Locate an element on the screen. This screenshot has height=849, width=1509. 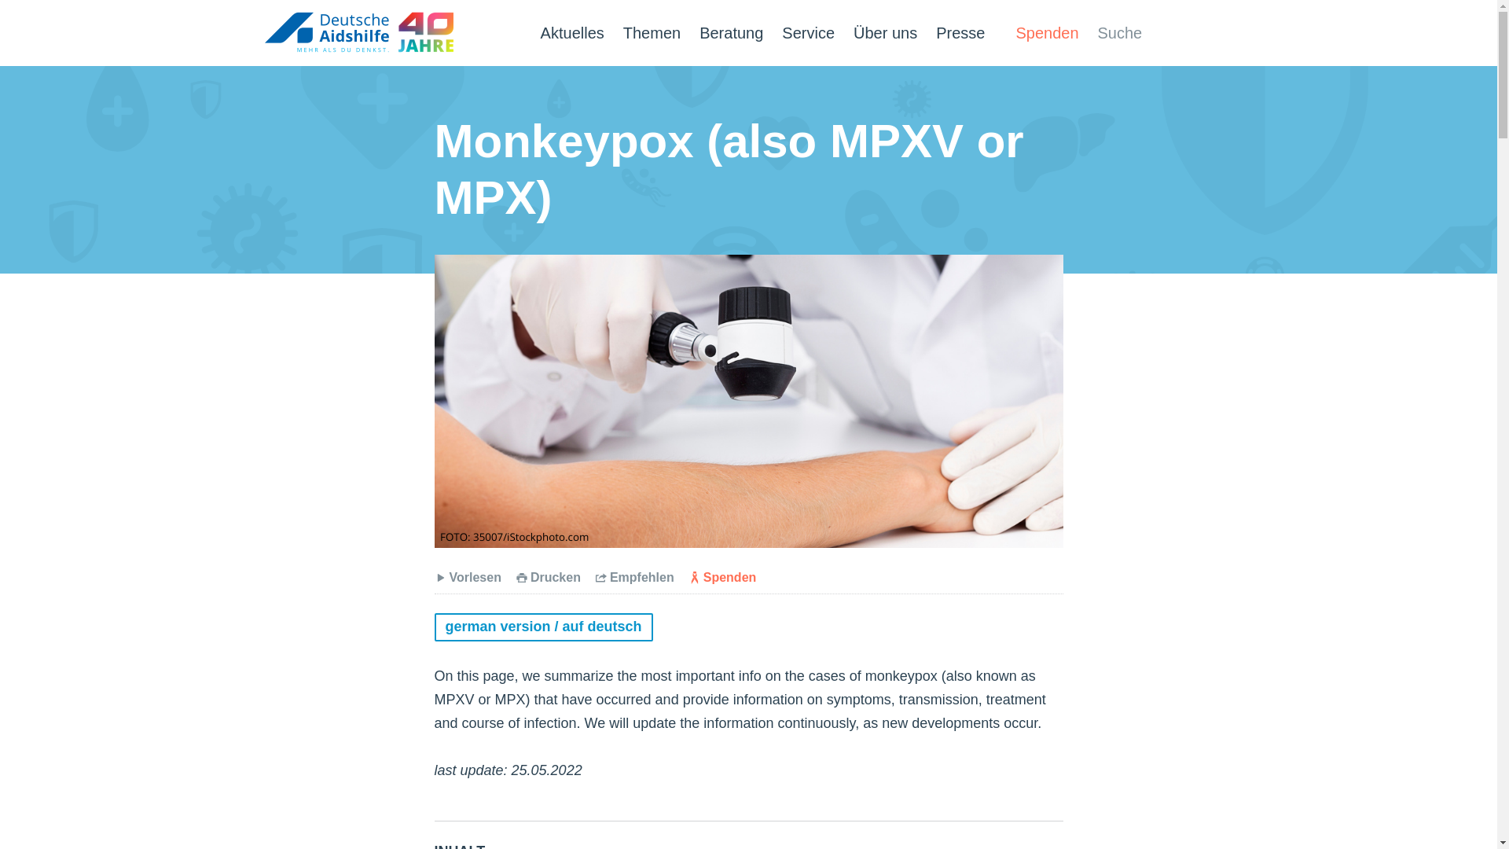
Go to our english website is located at coordinates (1179, 33).